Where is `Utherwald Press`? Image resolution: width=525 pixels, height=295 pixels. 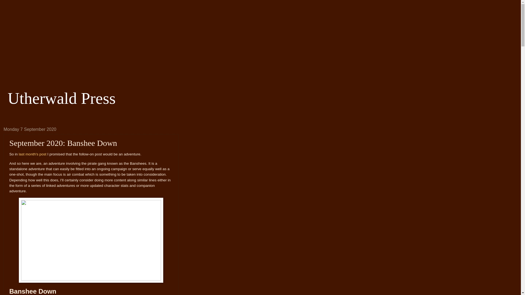
Utherwald Press is located at coordinates (62, 98).